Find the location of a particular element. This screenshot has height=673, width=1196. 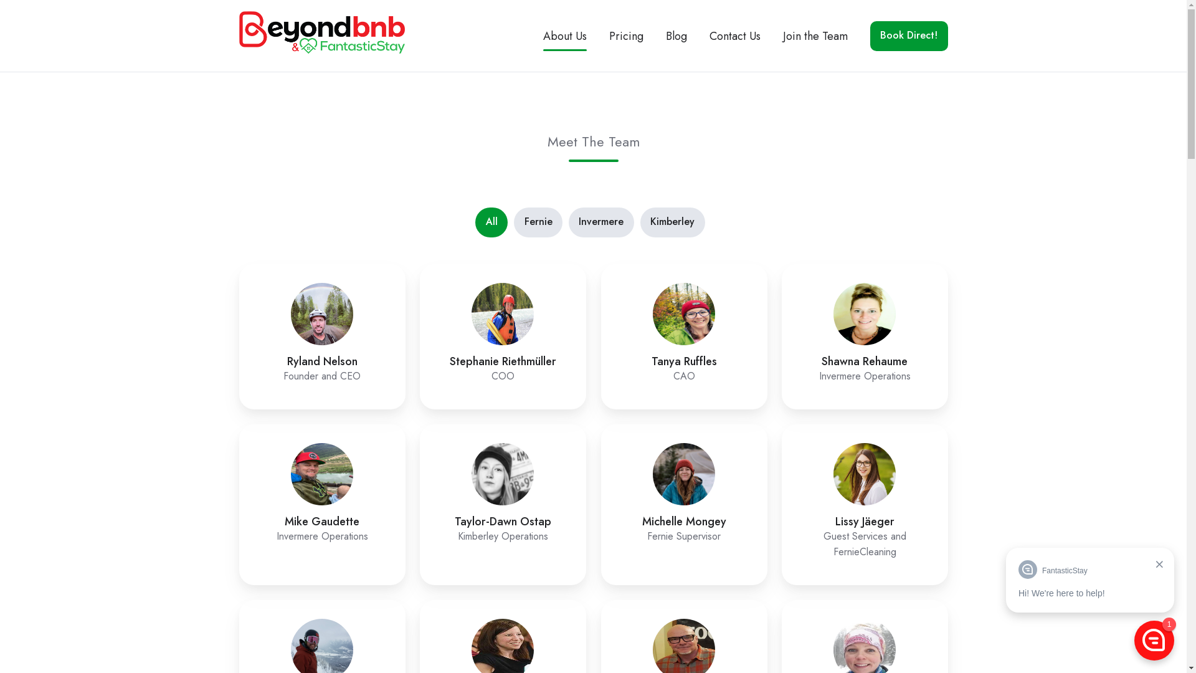

Front Chat is located at coordinates (1090, 606).